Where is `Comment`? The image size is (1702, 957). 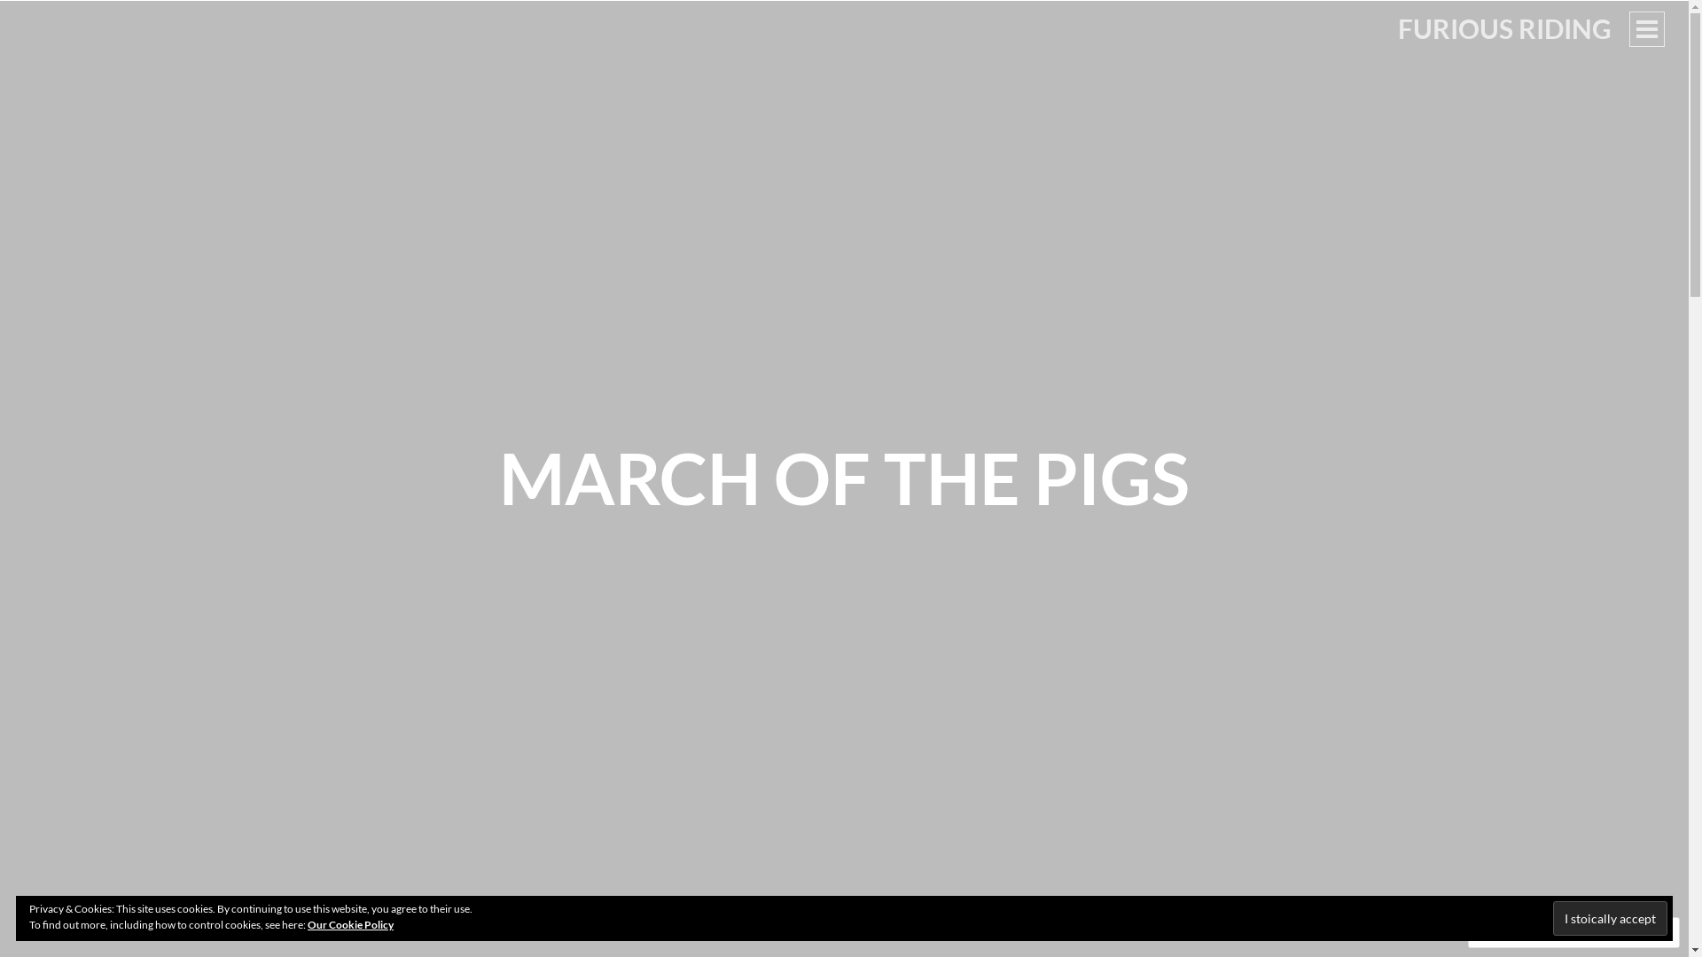 Comment is located at coordinates (1517, 932).